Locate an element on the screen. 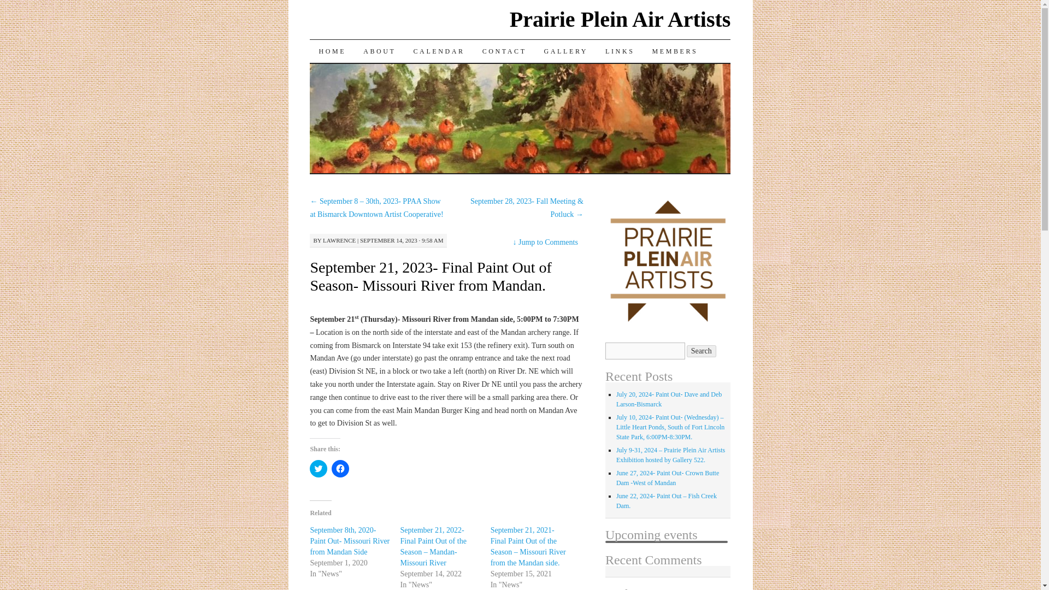  ABOUT is located at coordinates (379, 51).